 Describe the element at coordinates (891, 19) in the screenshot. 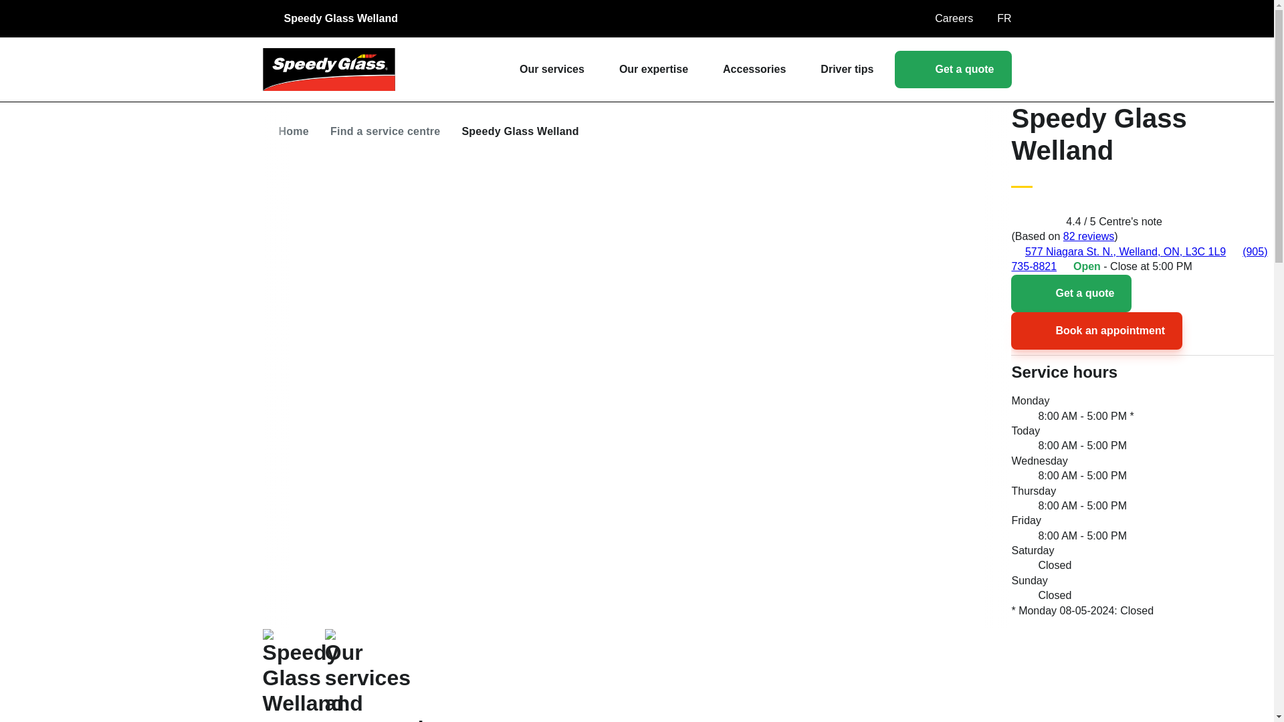

I see `Open the service` at that location.